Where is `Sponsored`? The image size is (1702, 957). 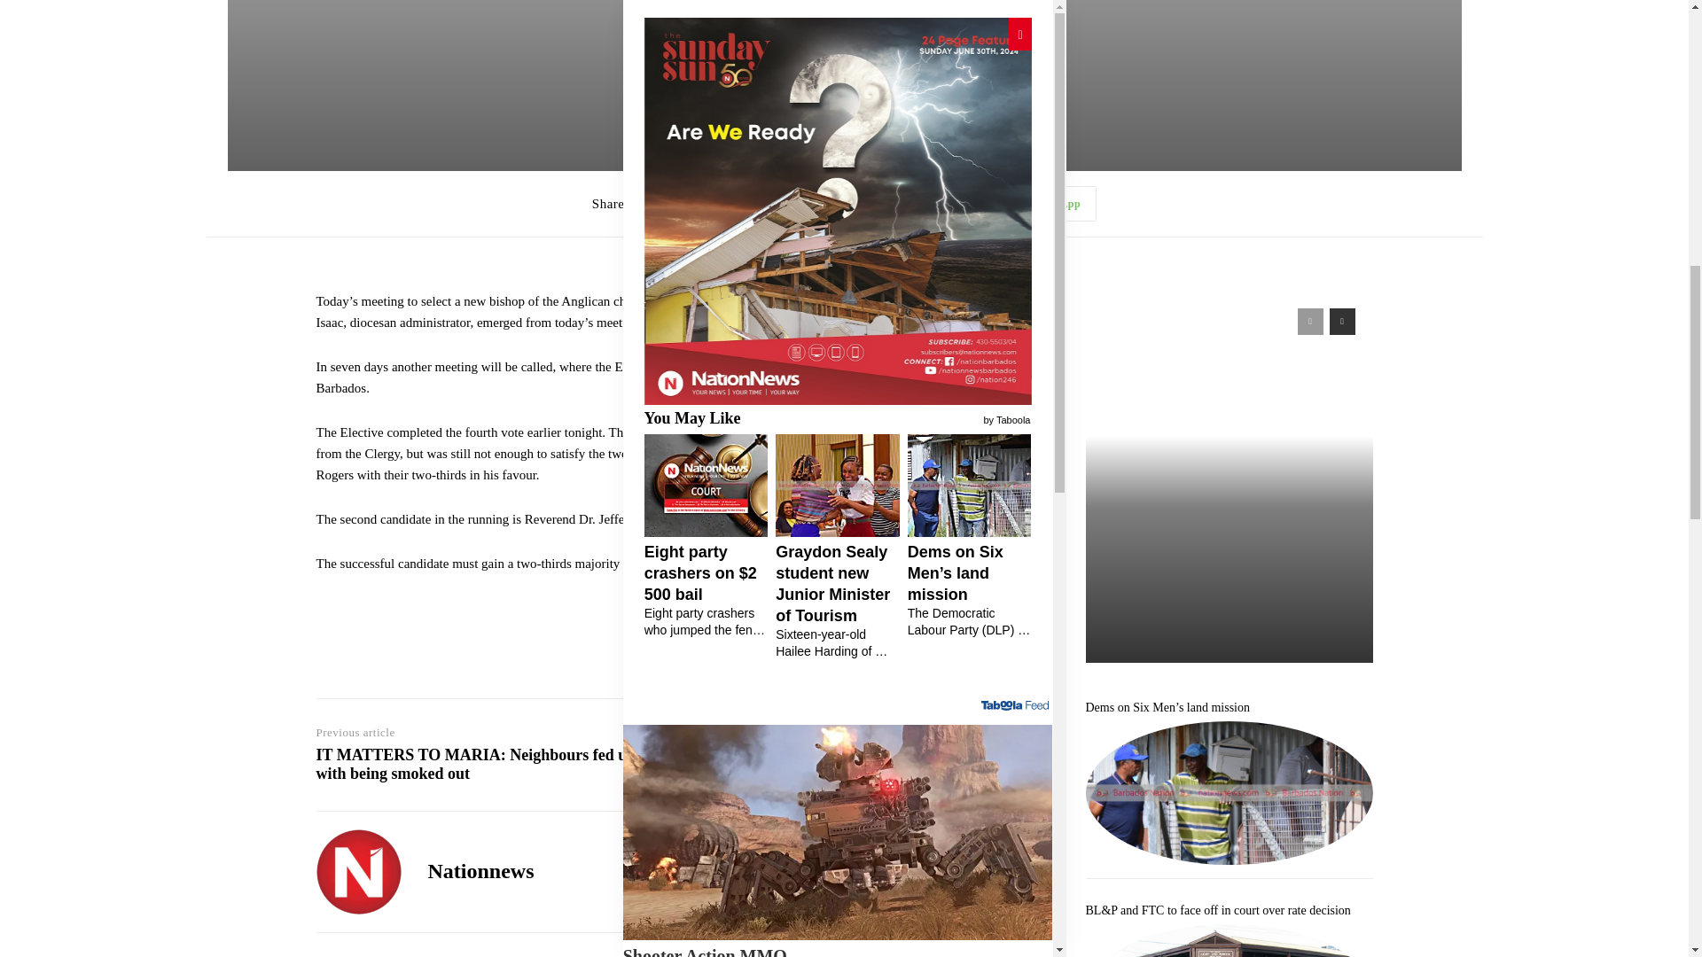 Sponsored is located at coordinates (1027, 291).